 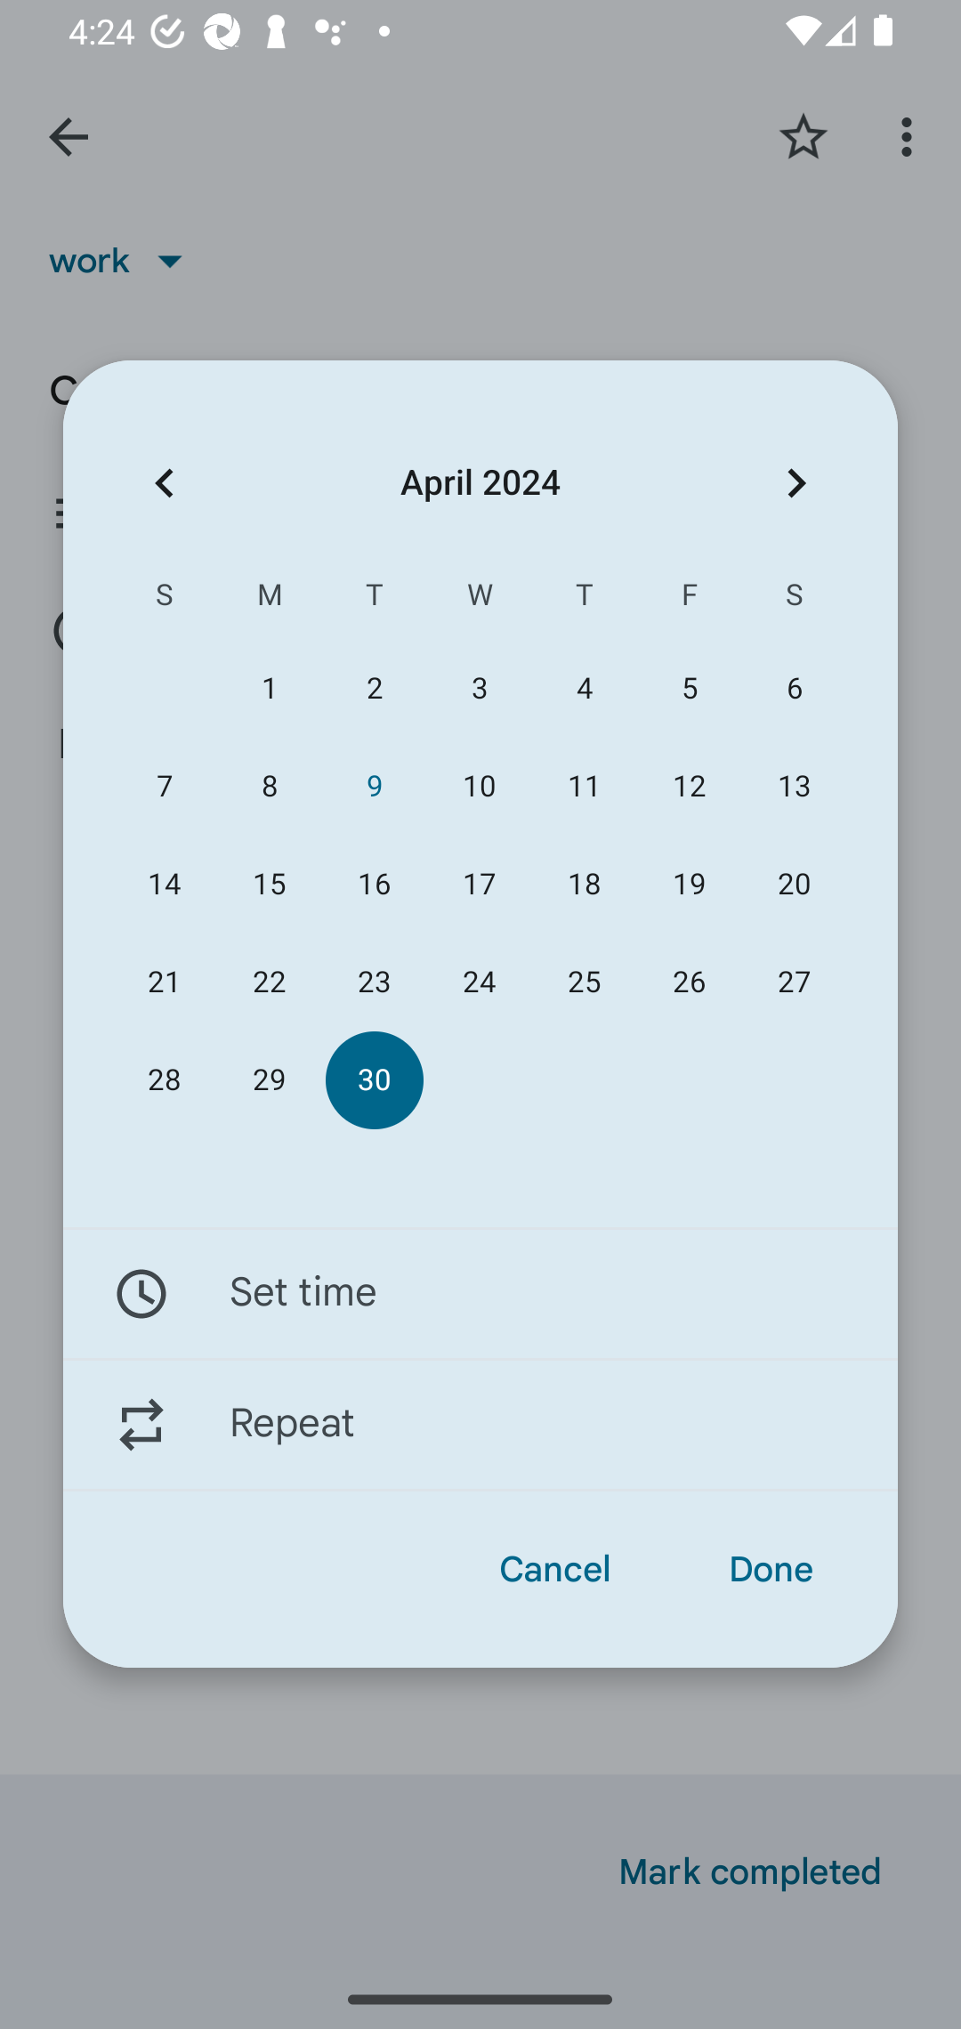 What do you see at coordinates (585, 787) in the screenshot?
I see `11 11 April 2024` at bounding box center [585, 787].